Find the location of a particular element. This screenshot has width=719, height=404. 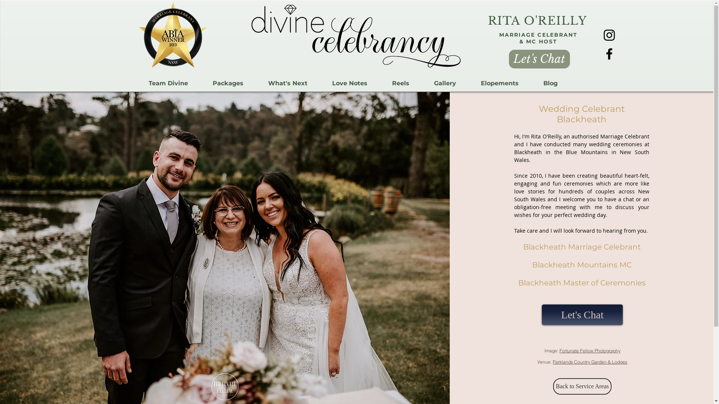

What's Next is located at coordinates (288, 83).